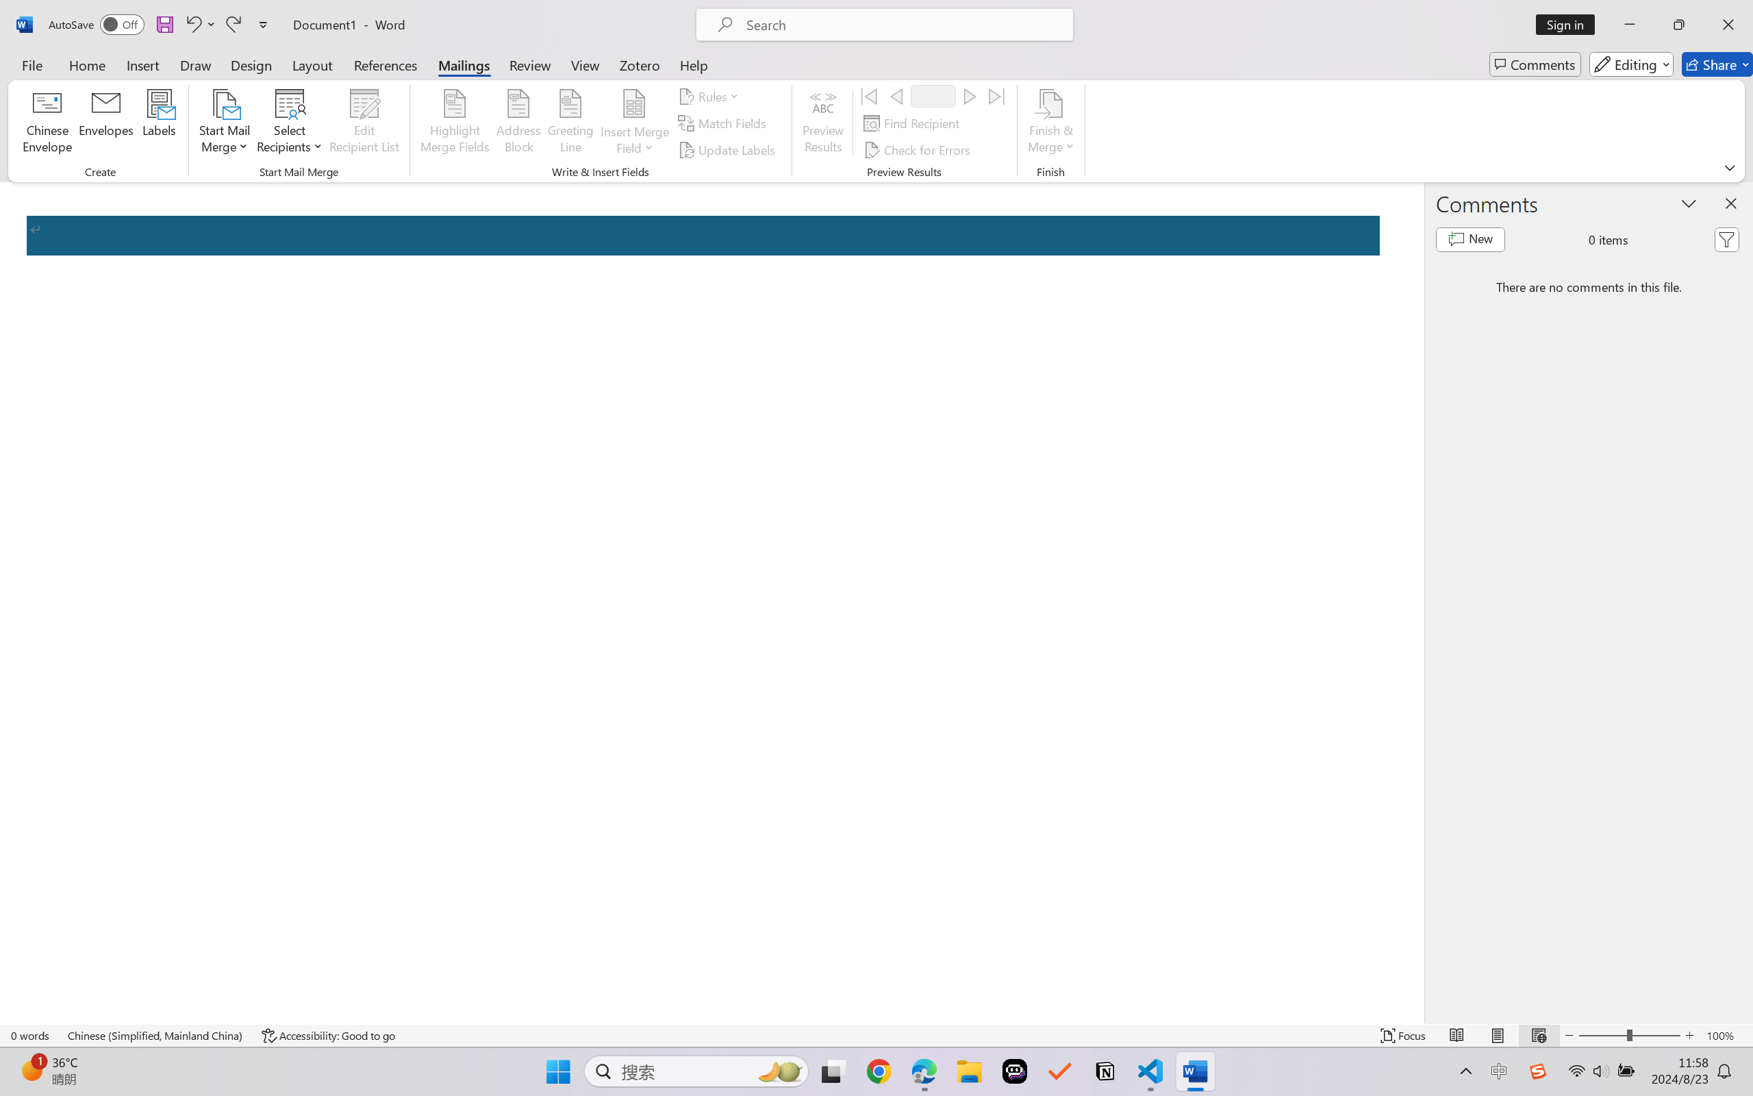 The height and width of the screenshot is (1096, 1753). Describe the element at coordinates (1631, 64) in the screenshot. I see `Editing` at that location.